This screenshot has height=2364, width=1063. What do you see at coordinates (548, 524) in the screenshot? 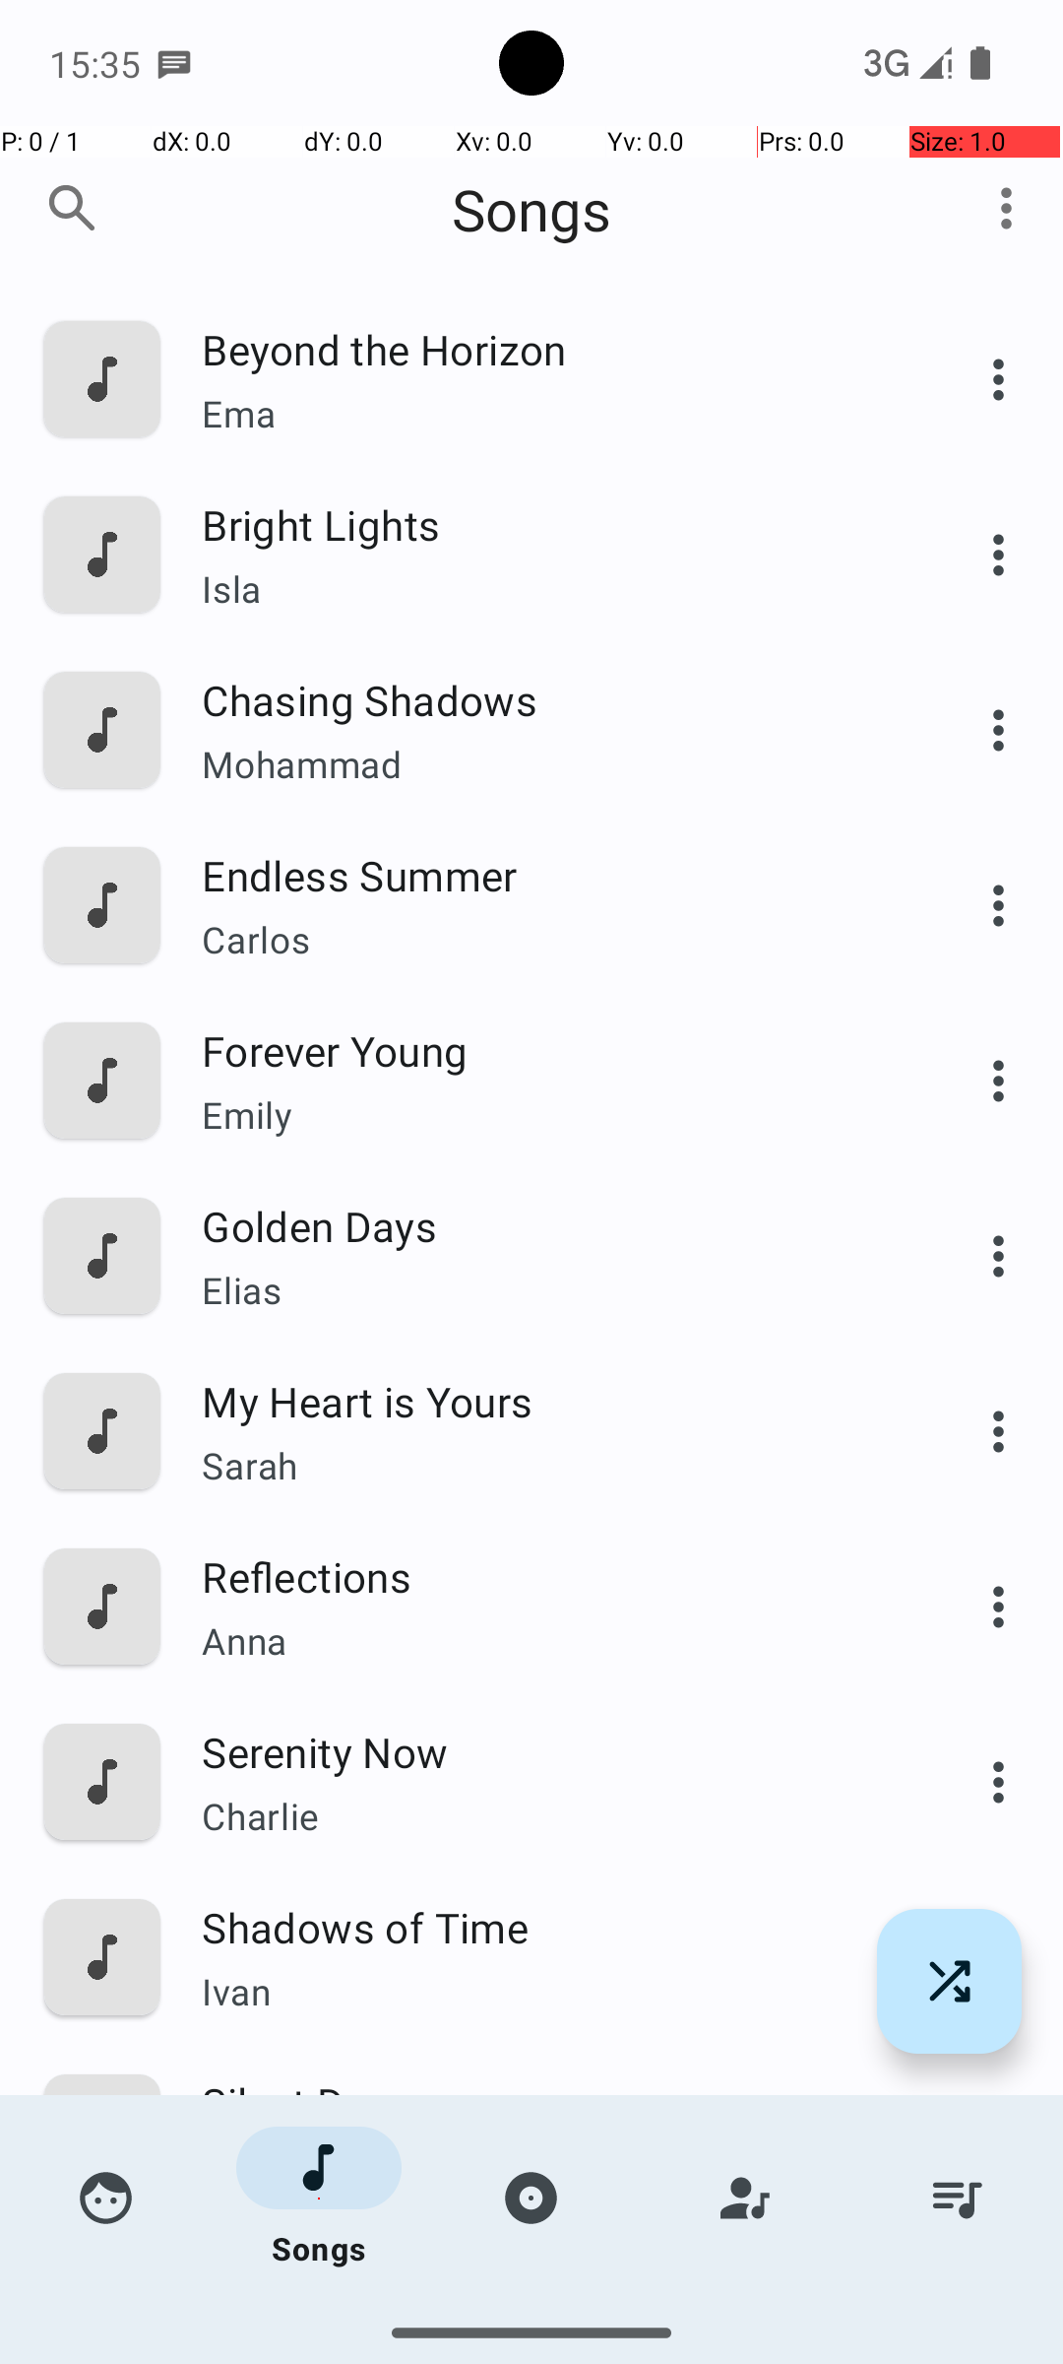
I see `Bright Lights` at bounding box center [548, 524].